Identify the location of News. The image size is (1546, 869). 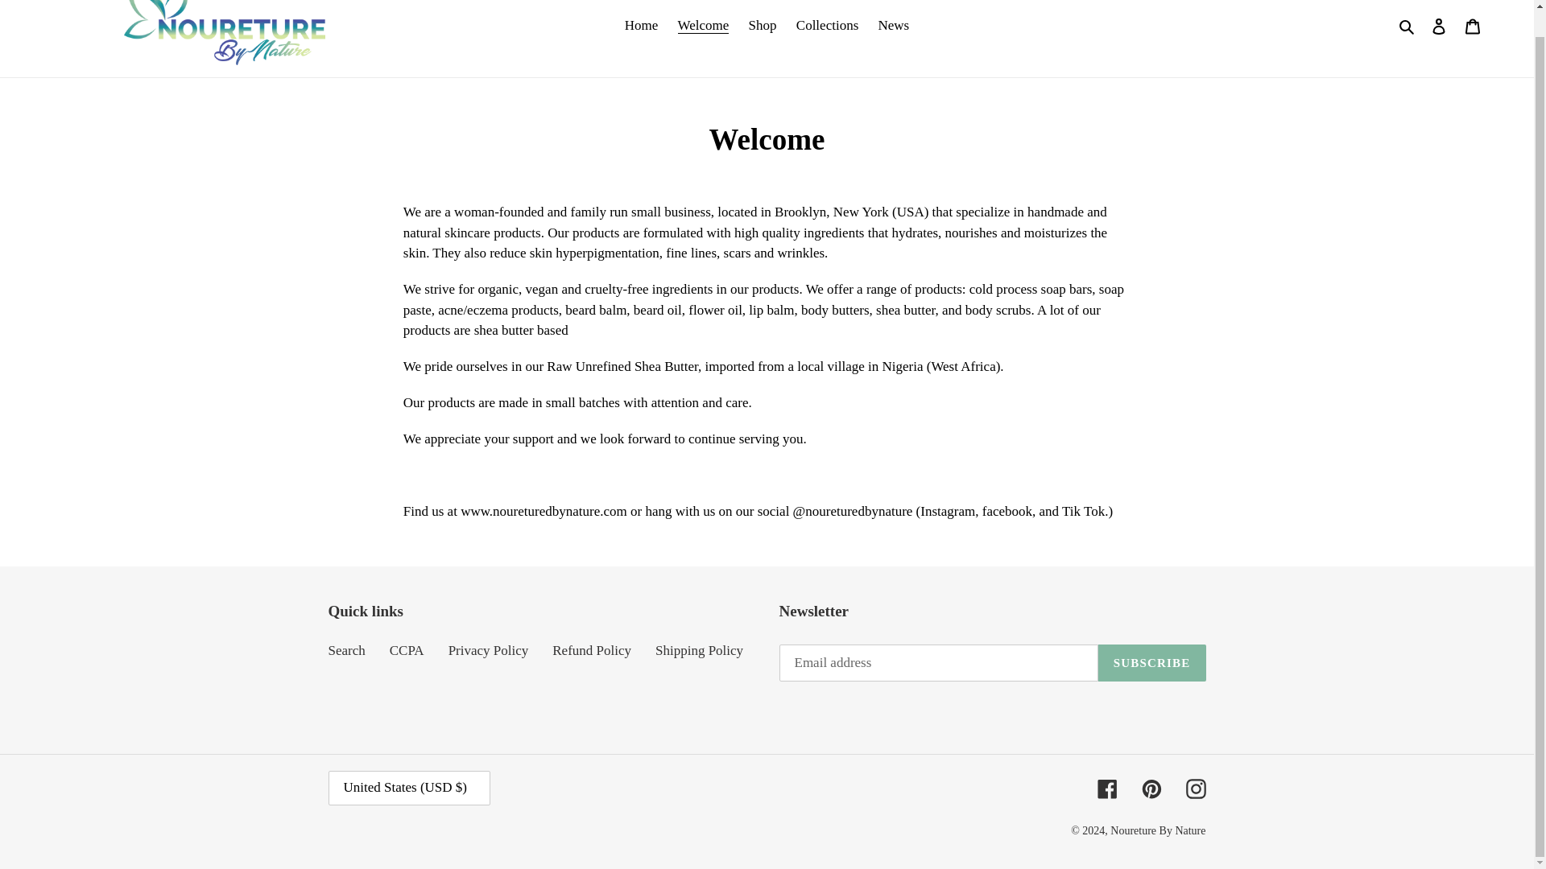
(894, 26).